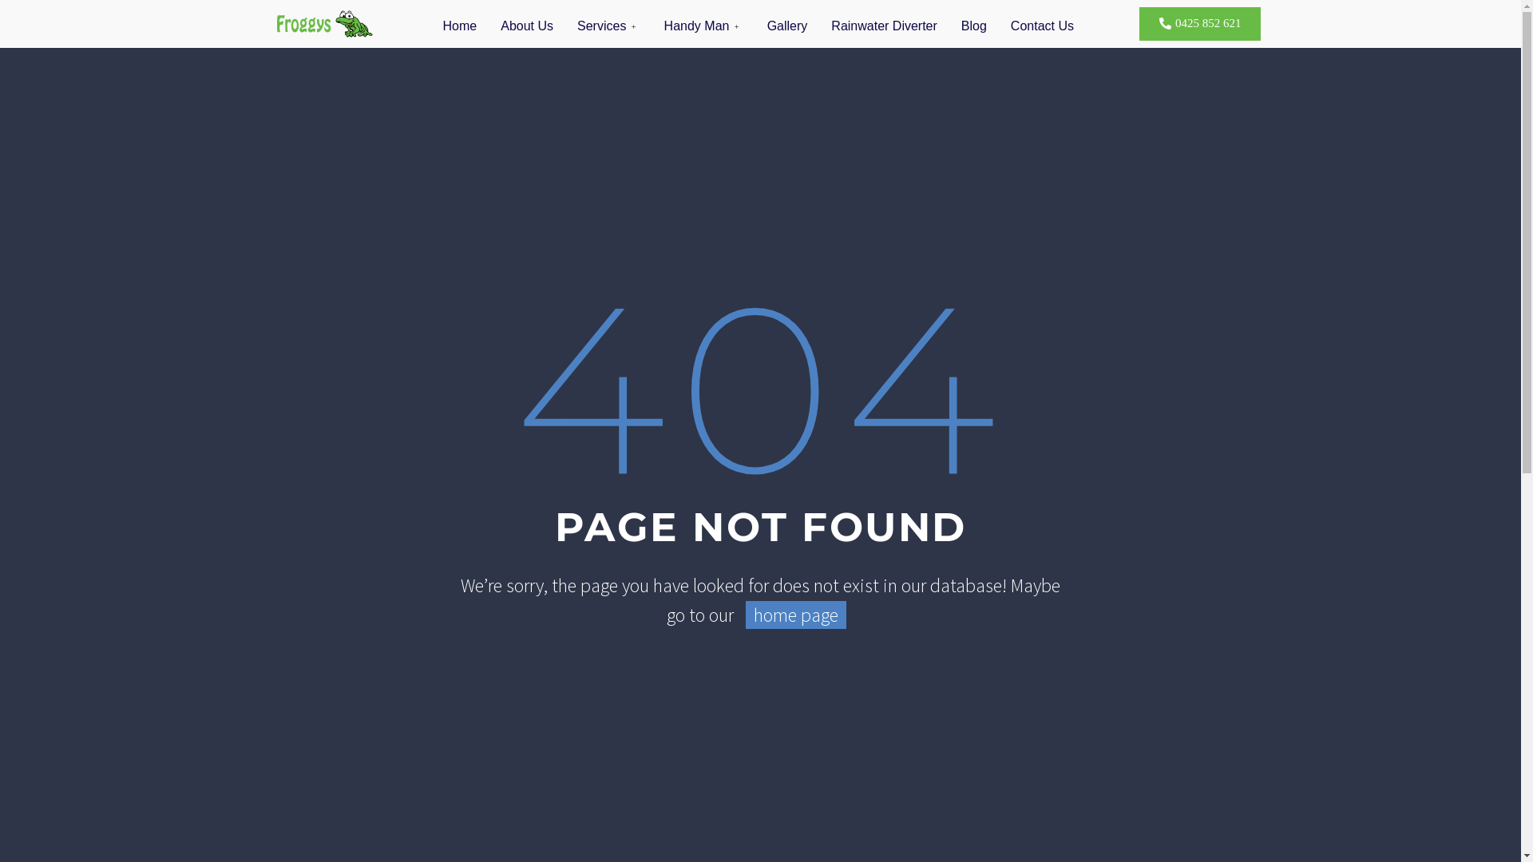  I want to click on 0425 852 621, so click(1201, 24).